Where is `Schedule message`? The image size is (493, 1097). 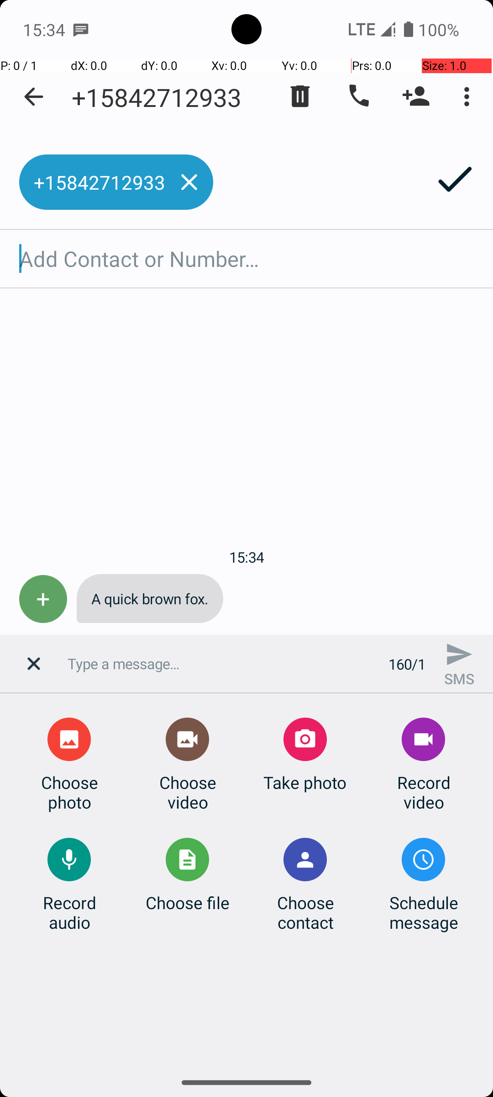
Schedule message is located at coordinates (424, 912).